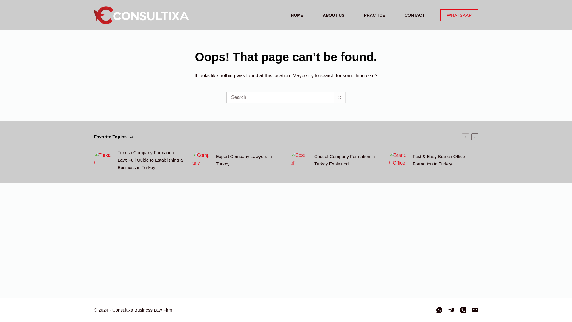 The width and height of the screenshot is (572, 322). What do you see at coordinates (374, 15) in the screenshot?
I see `PRACTICE` at bounding box center [374, 15].